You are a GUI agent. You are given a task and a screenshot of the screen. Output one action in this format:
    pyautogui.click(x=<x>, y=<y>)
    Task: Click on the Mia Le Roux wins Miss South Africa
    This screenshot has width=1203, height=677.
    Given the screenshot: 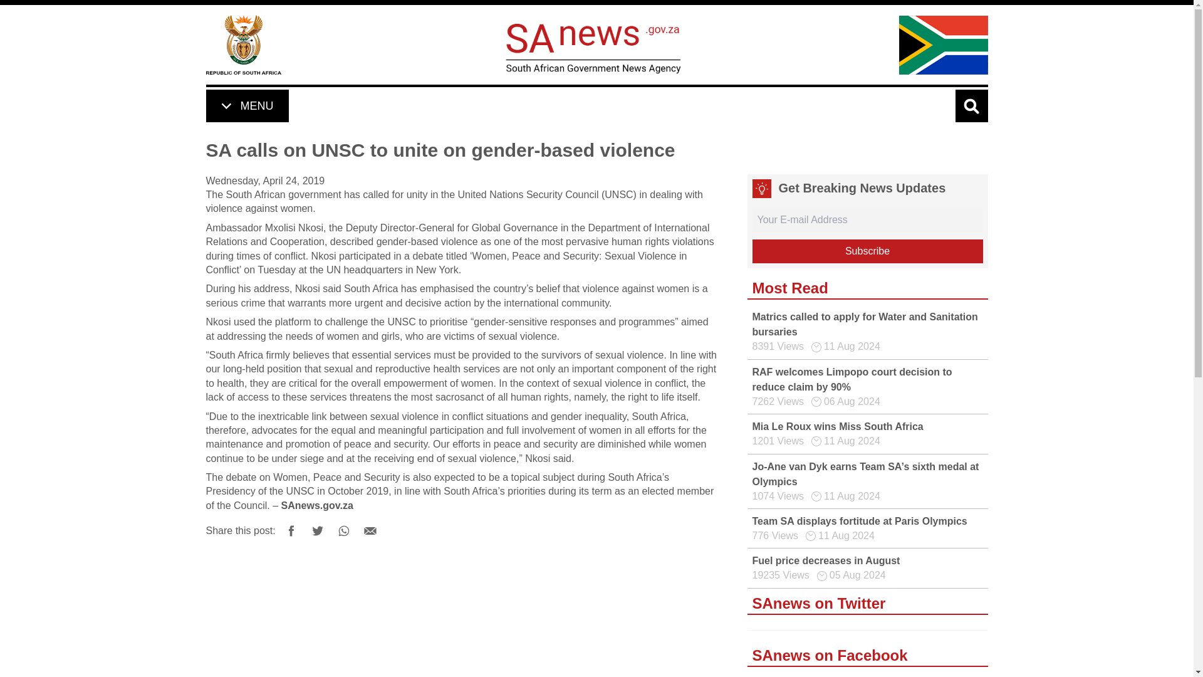 What is the action you would take?
    pyautogui.click(x=837, y=426)
    